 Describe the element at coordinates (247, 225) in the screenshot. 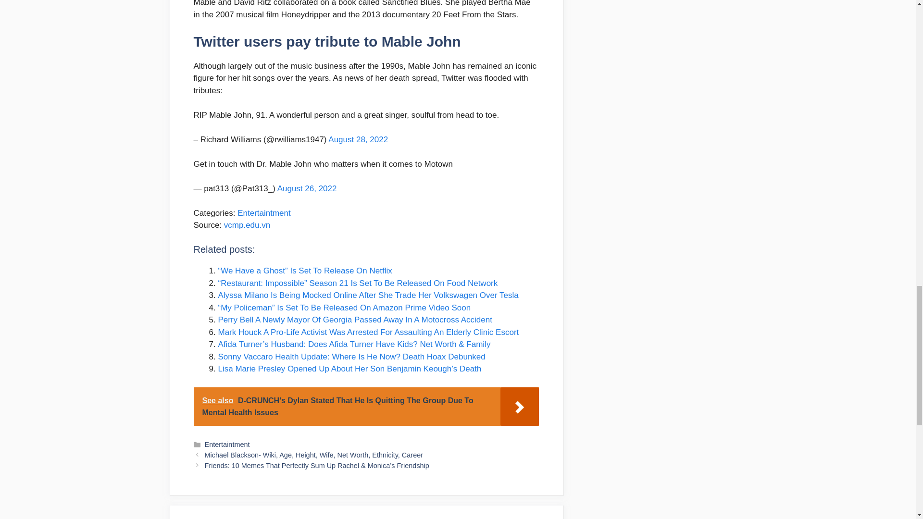

I see `vcmp.edu.vn` at that location.